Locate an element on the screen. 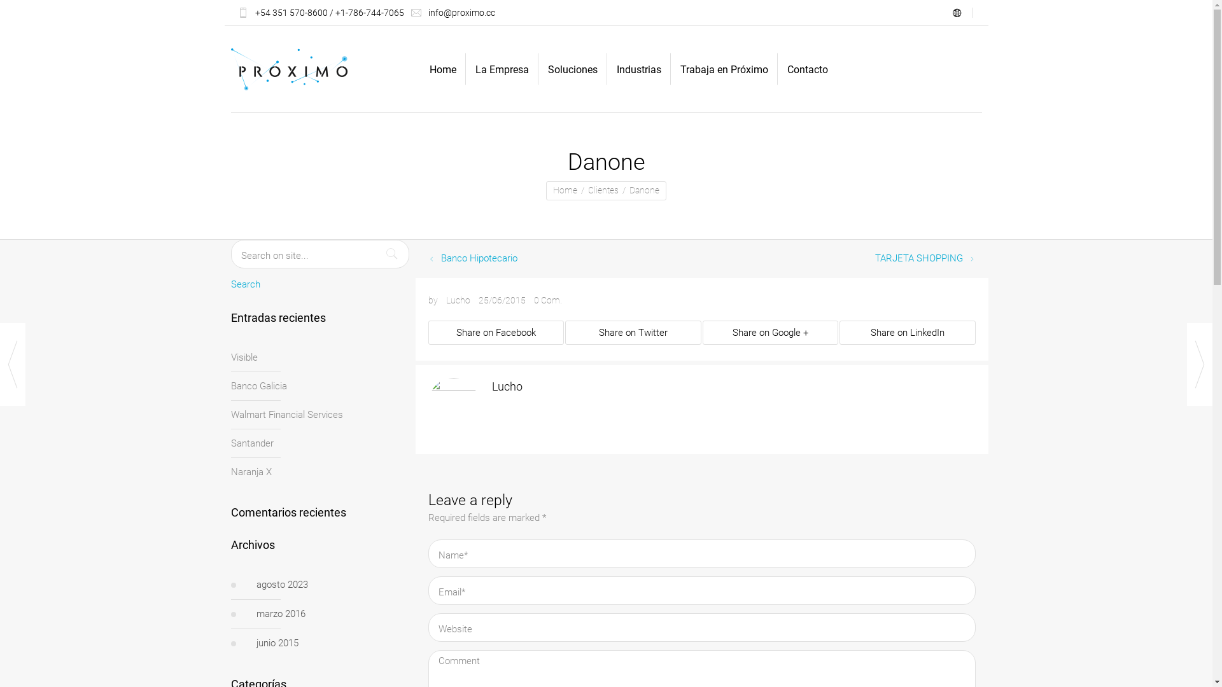 This screenshot has width=1222, height=687. Visible is located at coordinates (244, 357).